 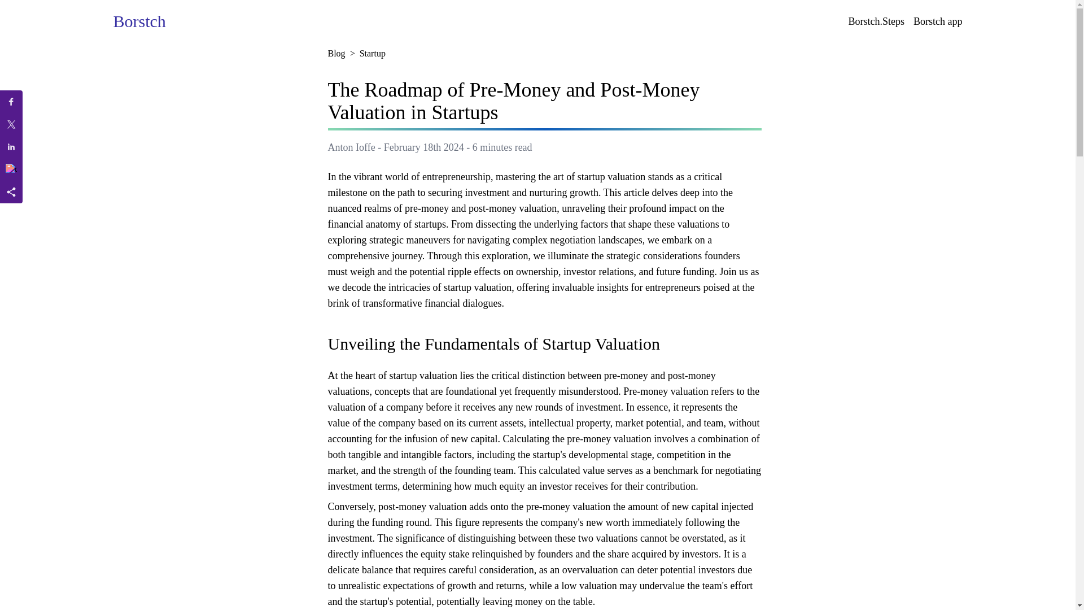 What do you see at coordinates (938, 21) in the screenshot?
I see `Borstch app` at bounding box center [938, 21].